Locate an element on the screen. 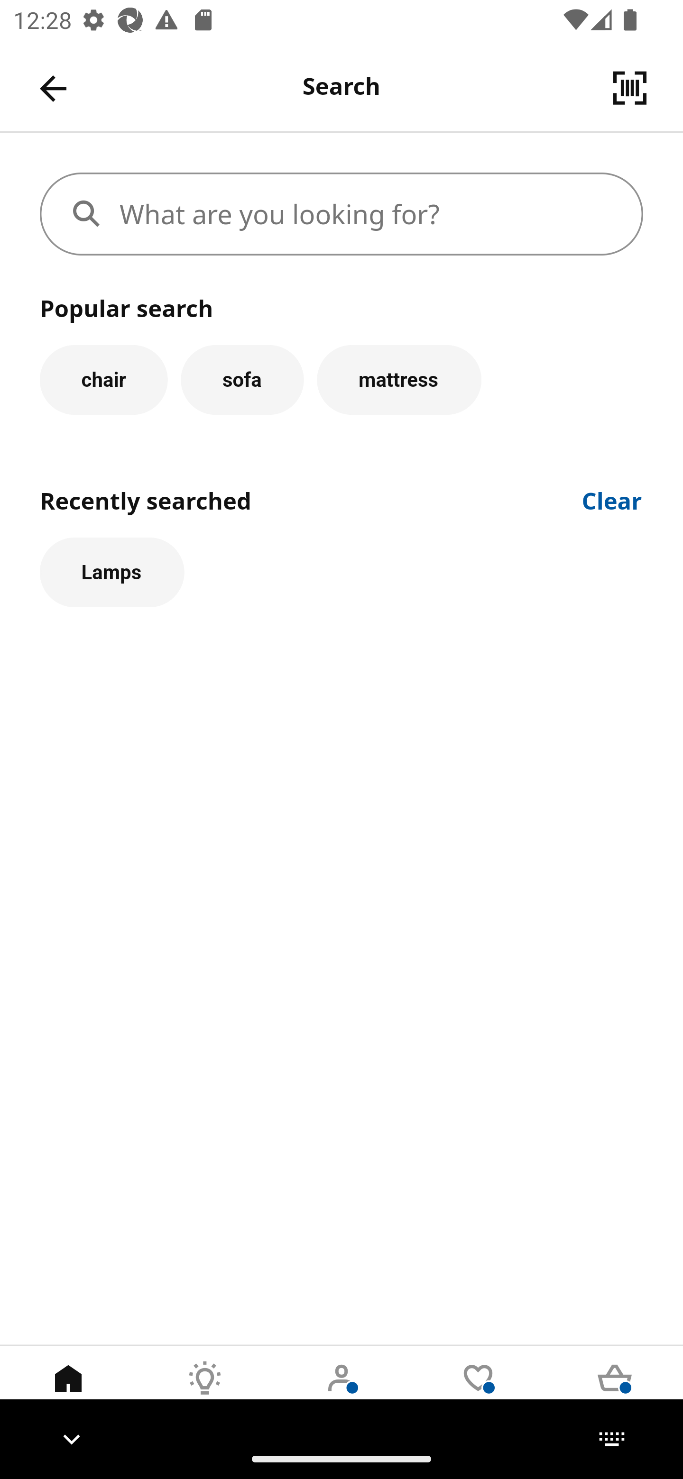 This screenshot has height=1479, width=683. Clear is located at coordinates (612, 499).